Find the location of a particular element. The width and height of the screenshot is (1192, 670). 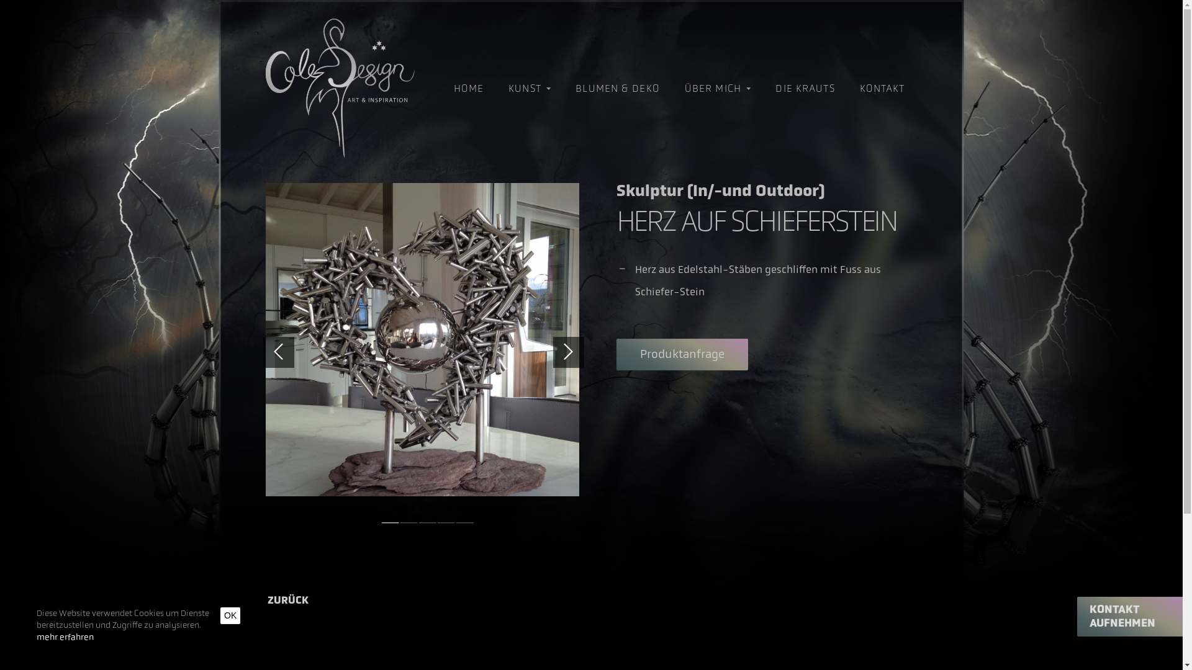

KONTAKT is located at coordinates (883, 88).